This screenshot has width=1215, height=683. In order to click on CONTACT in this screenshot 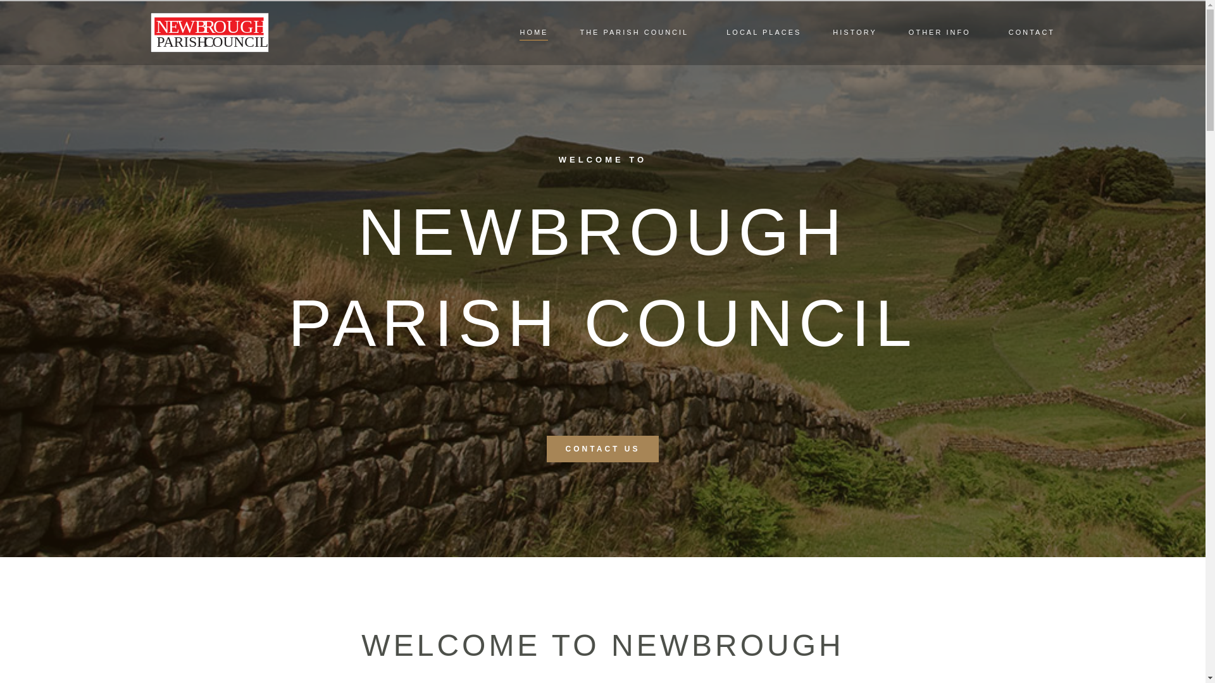, I will do `click(1031, 32)`.